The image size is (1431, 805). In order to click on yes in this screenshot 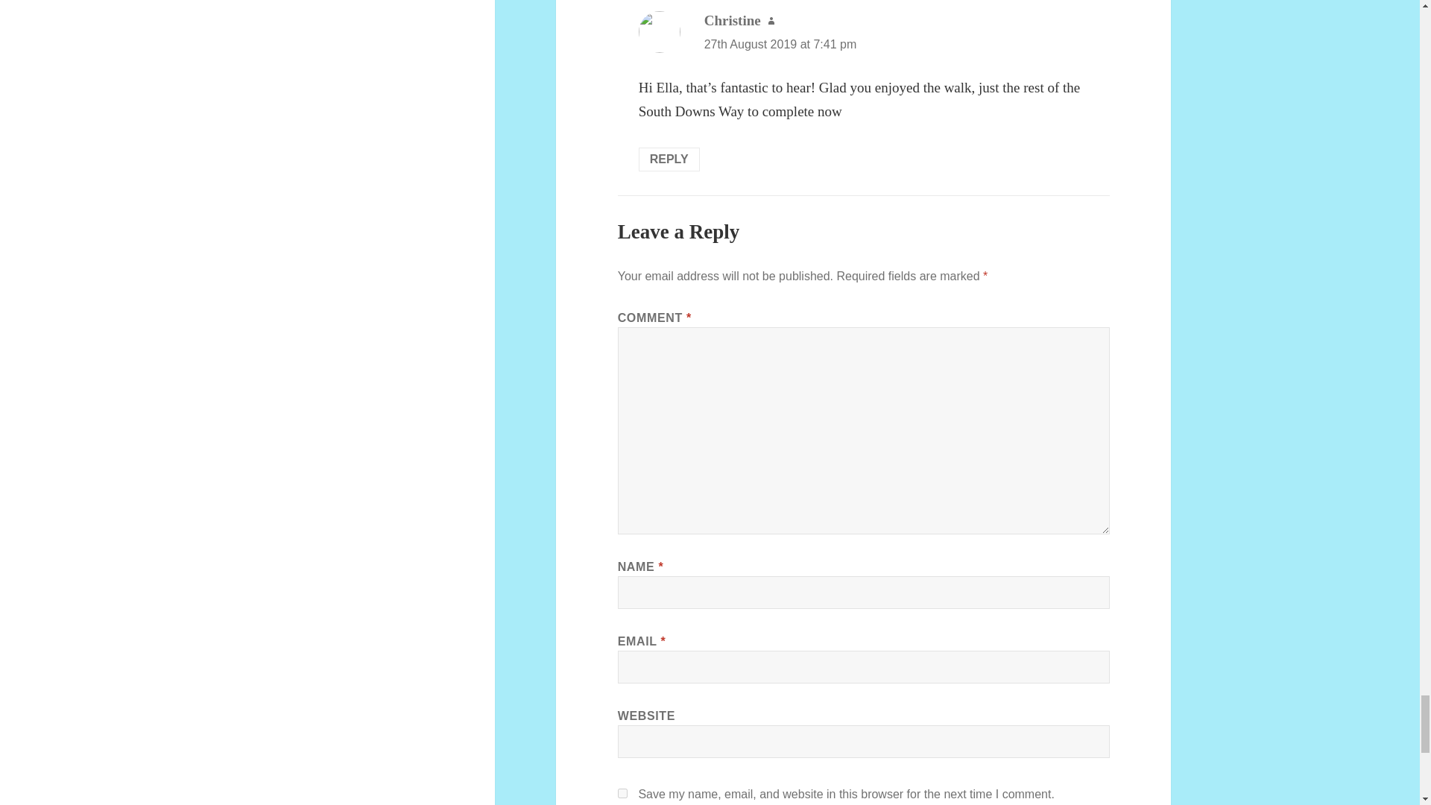, I will do `click(623, 793)`.